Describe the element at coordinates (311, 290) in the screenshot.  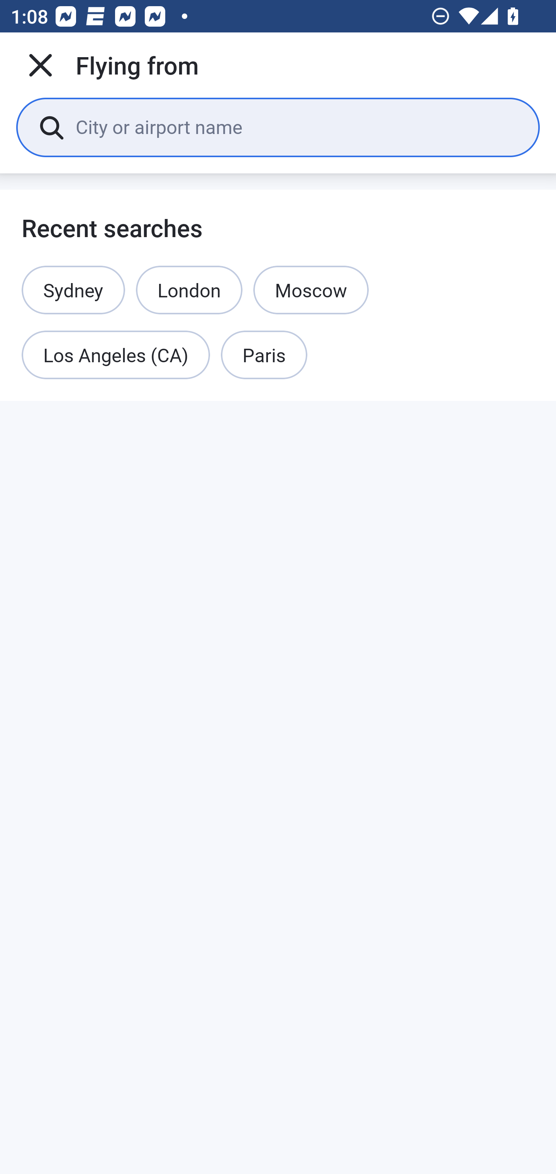
I see `Moscow` at that location.